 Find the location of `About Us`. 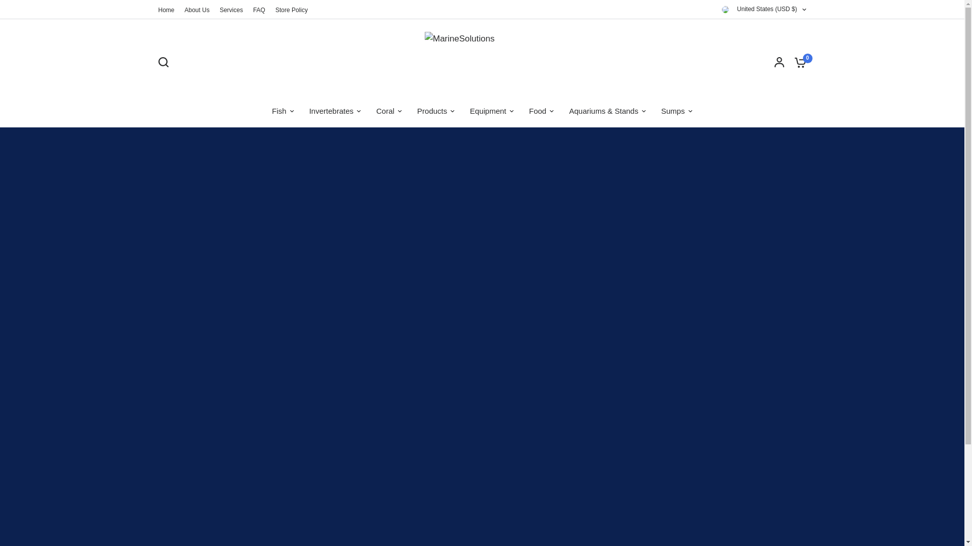

About Us is located at coordinates (197, 10).